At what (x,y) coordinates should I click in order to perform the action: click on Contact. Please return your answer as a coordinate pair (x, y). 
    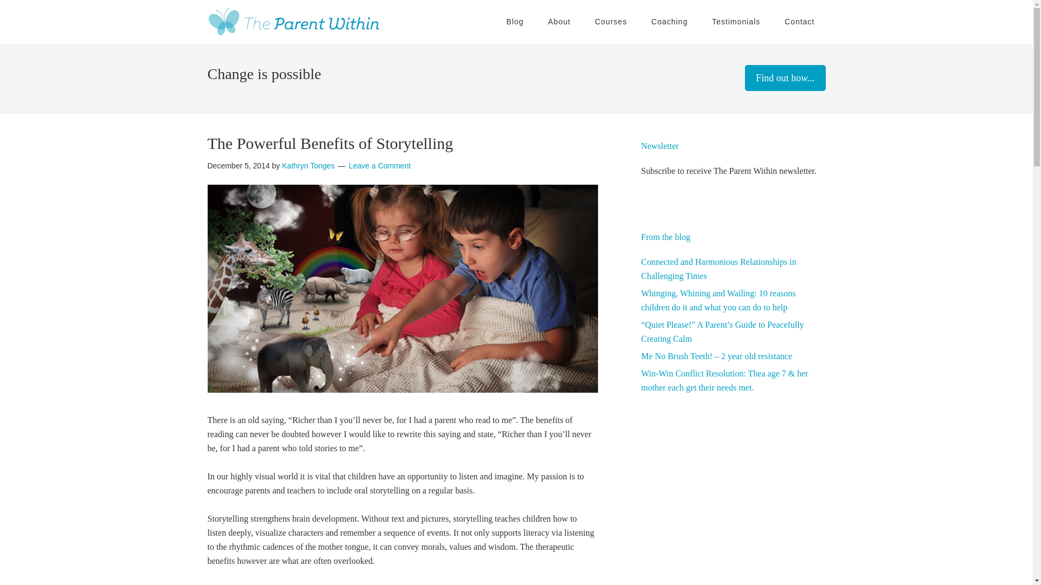
    Looking at the image, I should click on (799, 22).